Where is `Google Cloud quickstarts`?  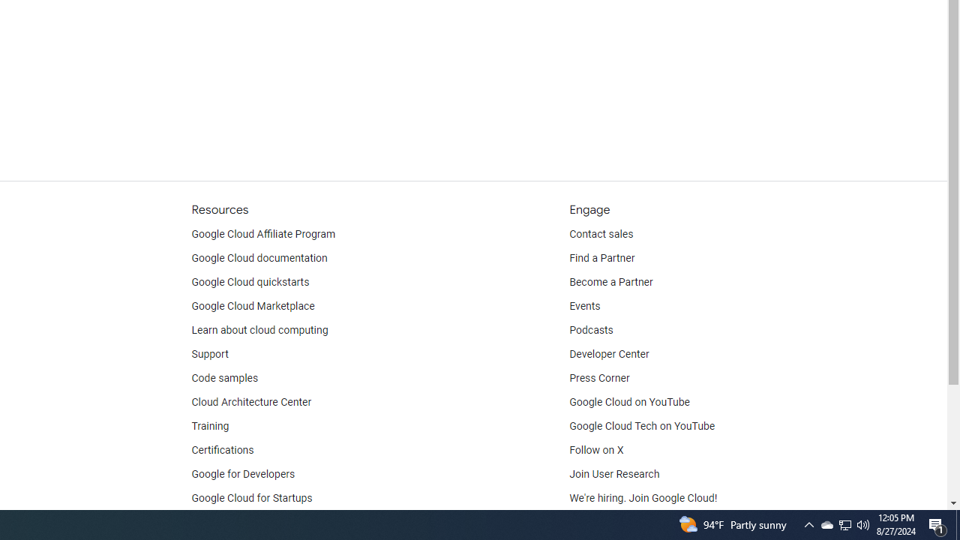 Google Cloud quickstarts is located at coordinates (250, 282).